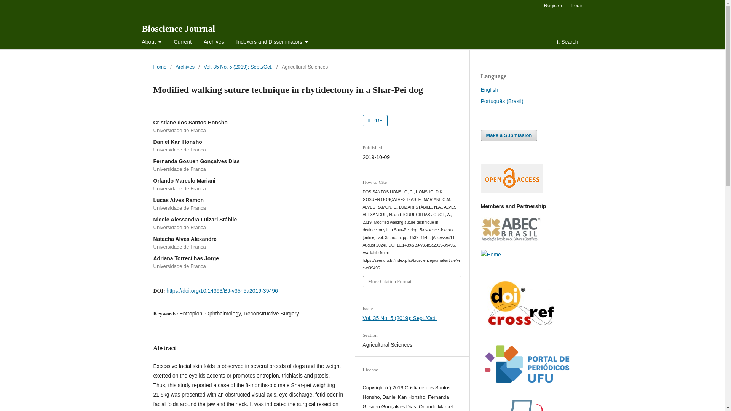 The width and height of the screenshot is (731, 411). What do you see at coordinates (152, 43) in the screenshot?
I see `About` at bounding box center [152, 43].